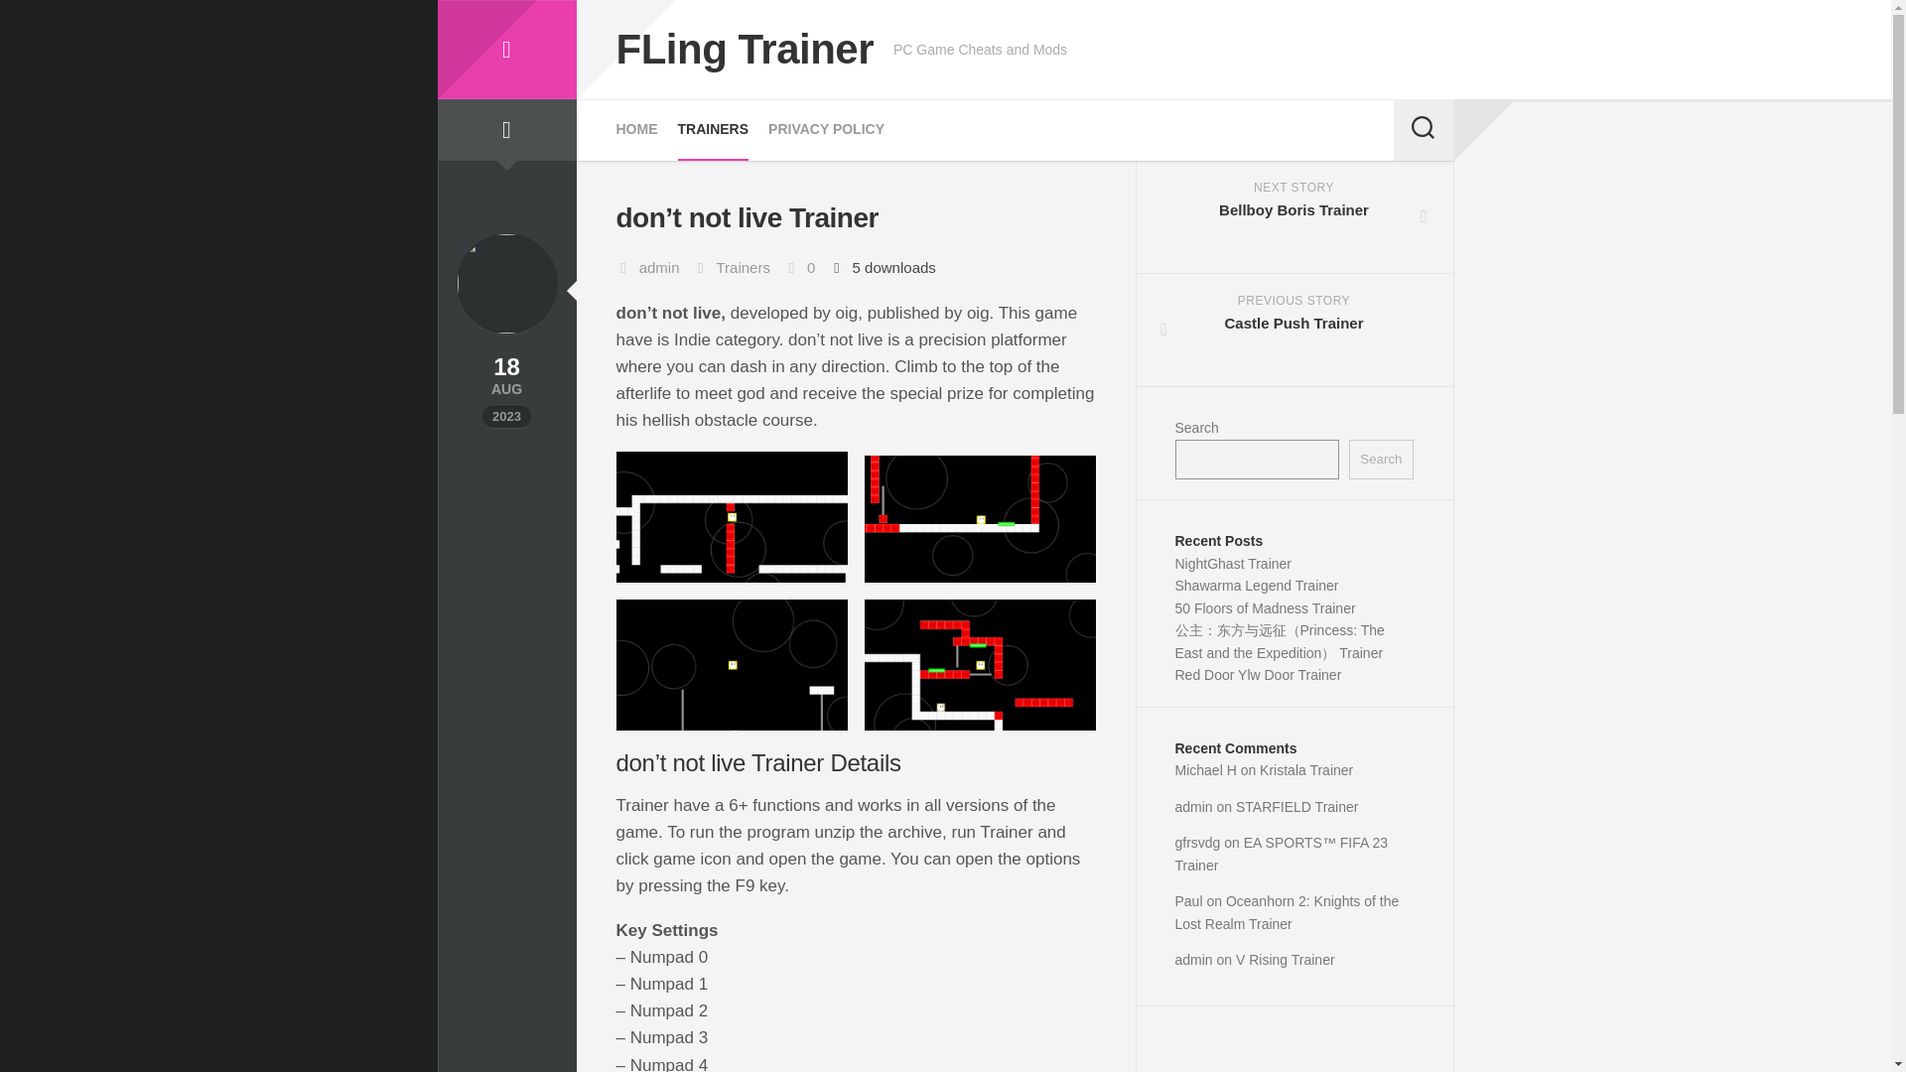 This screenshot has width=1906, height=1072. I want to click on FLing Trainer, so click(1380, 459).